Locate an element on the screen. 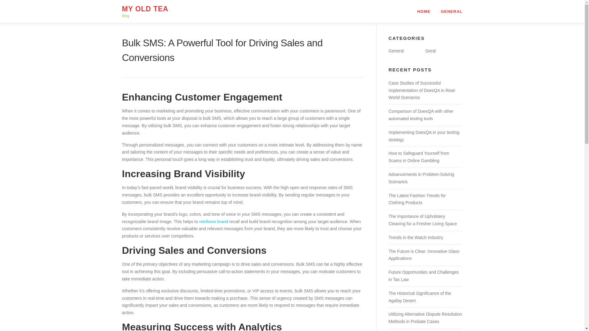 This screenshot has width=589, height=331. MY OLD TEA is located at coordinates (145, 9).